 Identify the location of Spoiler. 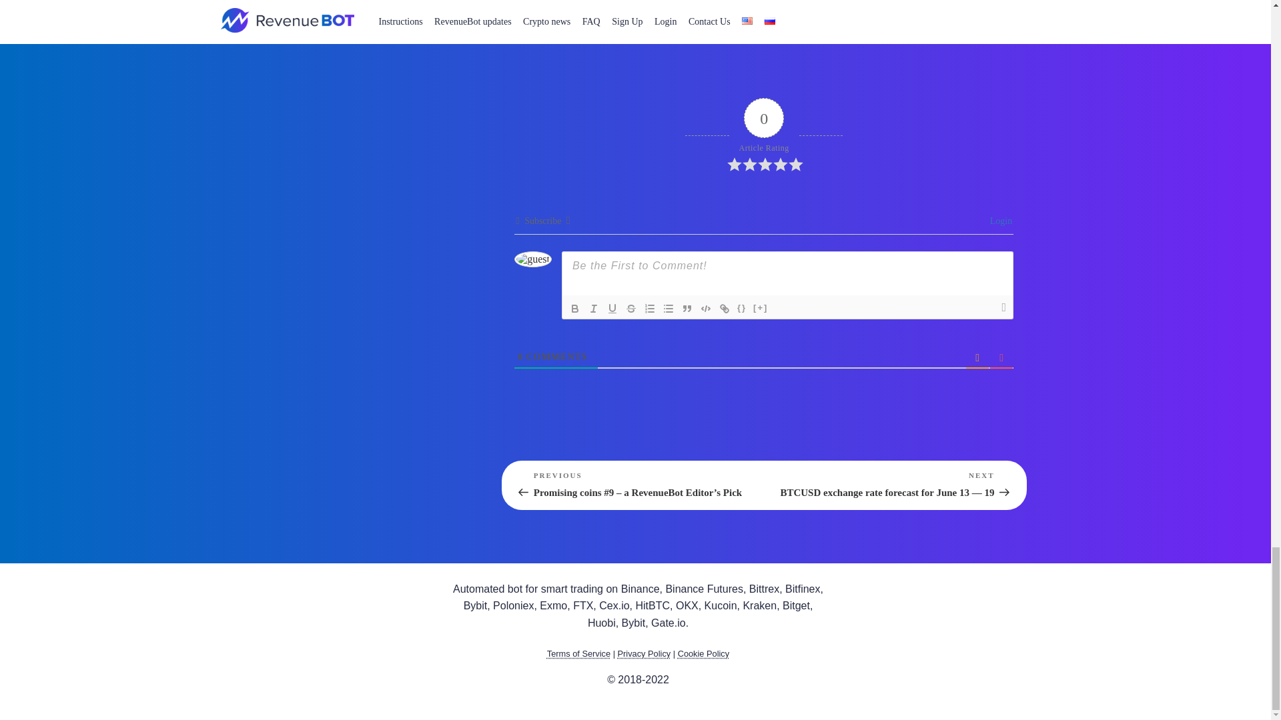
(760, 309).